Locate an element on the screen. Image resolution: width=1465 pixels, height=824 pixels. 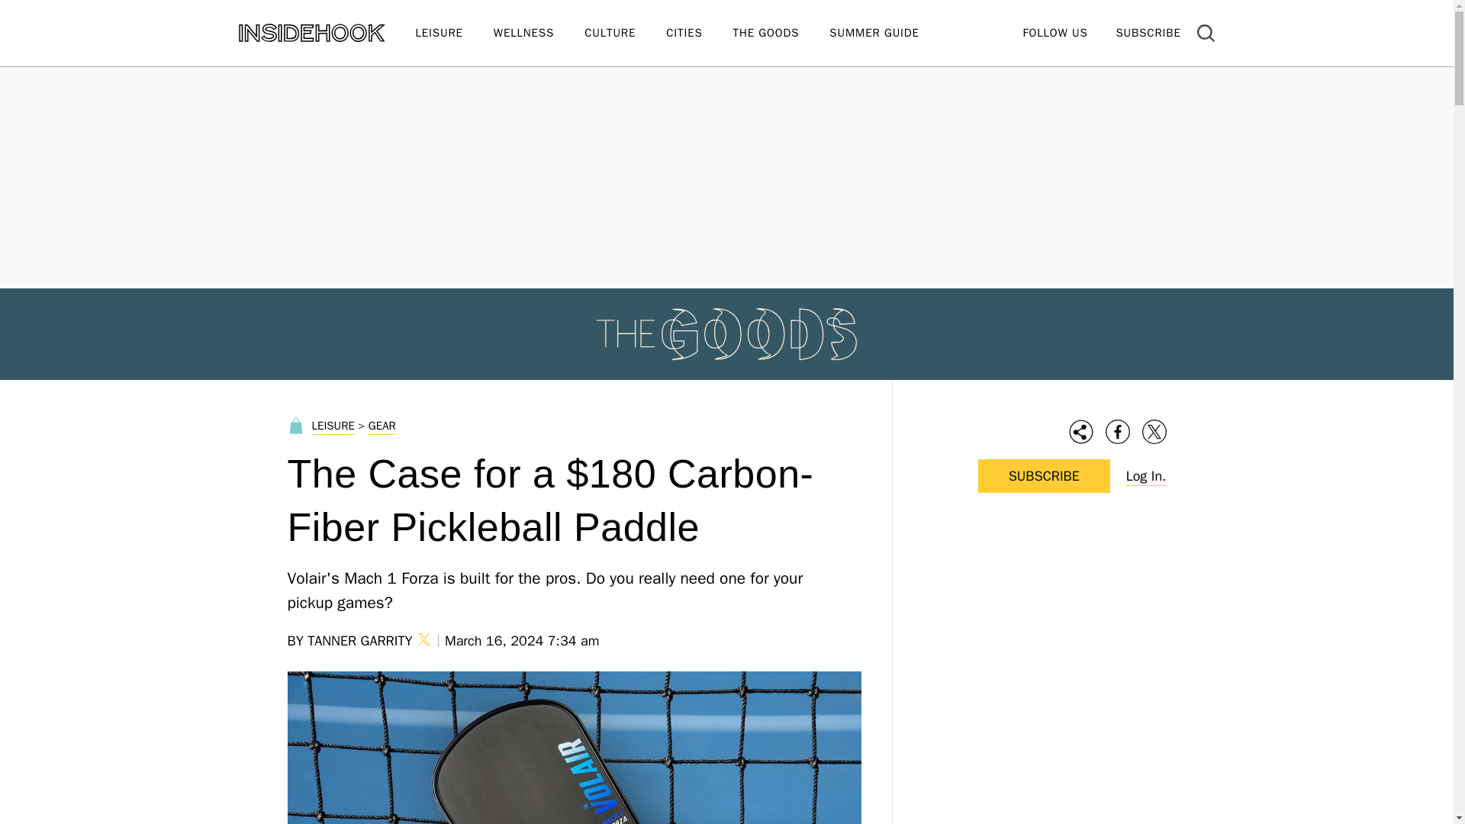
FOLLOW US is located at coordinates (1054, 32).